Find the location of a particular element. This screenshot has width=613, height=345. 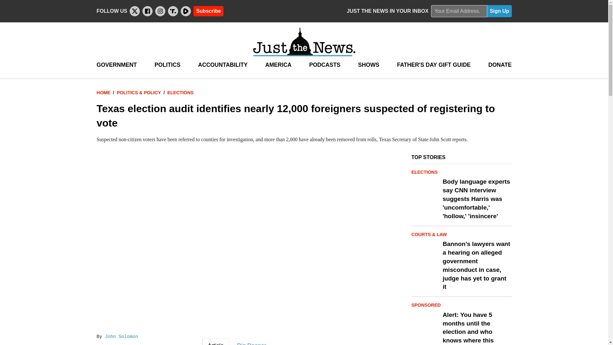

Subscribe is located at coordinates (208, 11).